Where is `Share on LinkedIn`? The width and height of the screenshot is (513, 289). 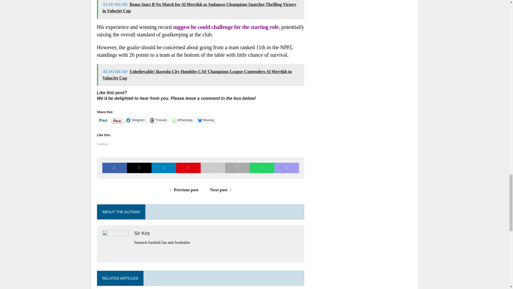
Share on LinkedIn is located at coordinates (164, 168).